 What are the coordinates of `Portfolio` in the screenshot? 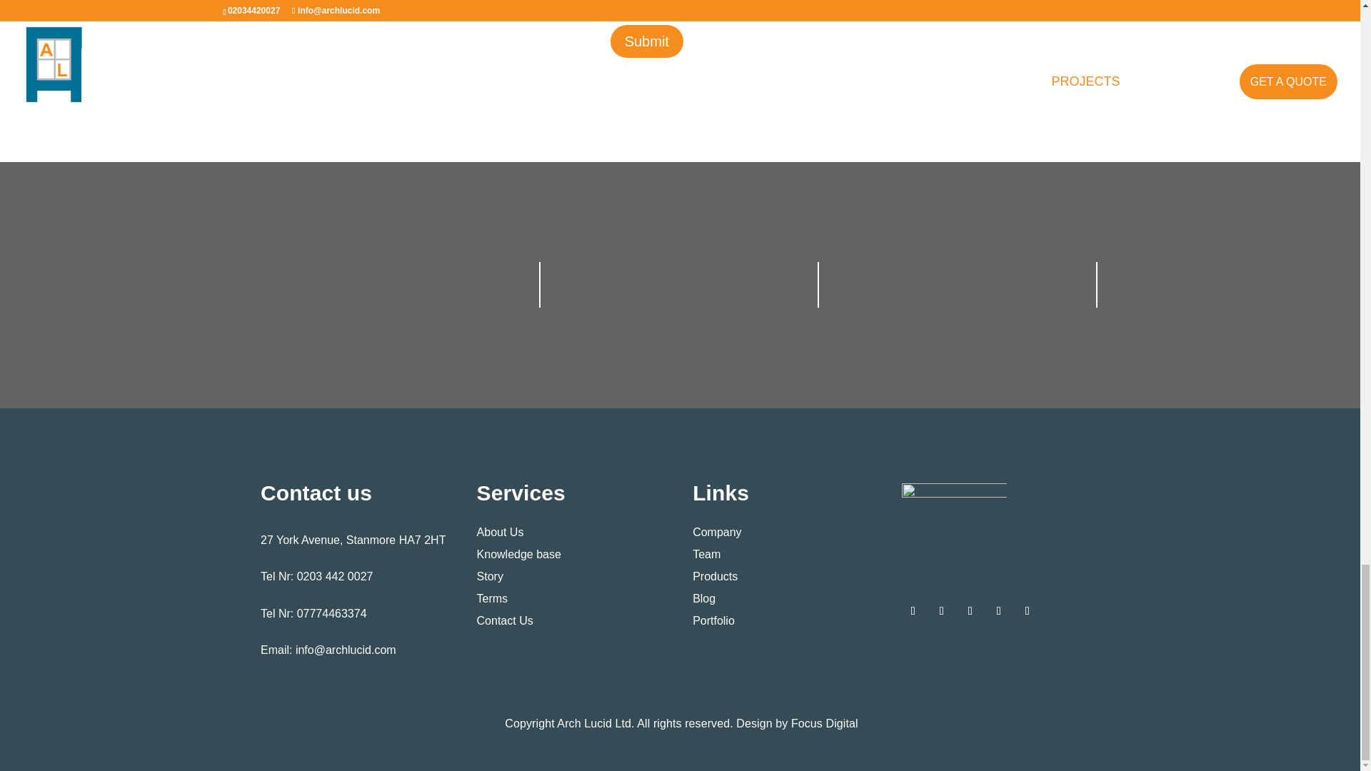 It's located at (713, 620).